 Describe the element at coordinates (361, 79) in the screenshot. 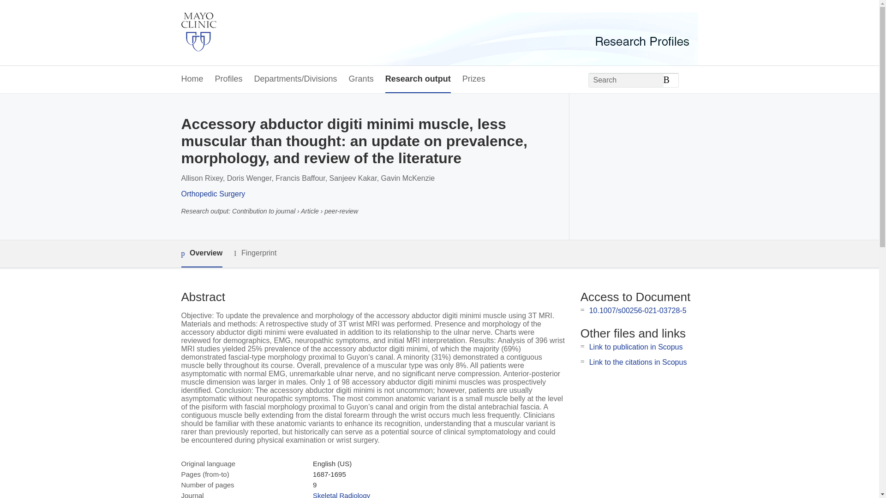

I see `Grants` at that location.